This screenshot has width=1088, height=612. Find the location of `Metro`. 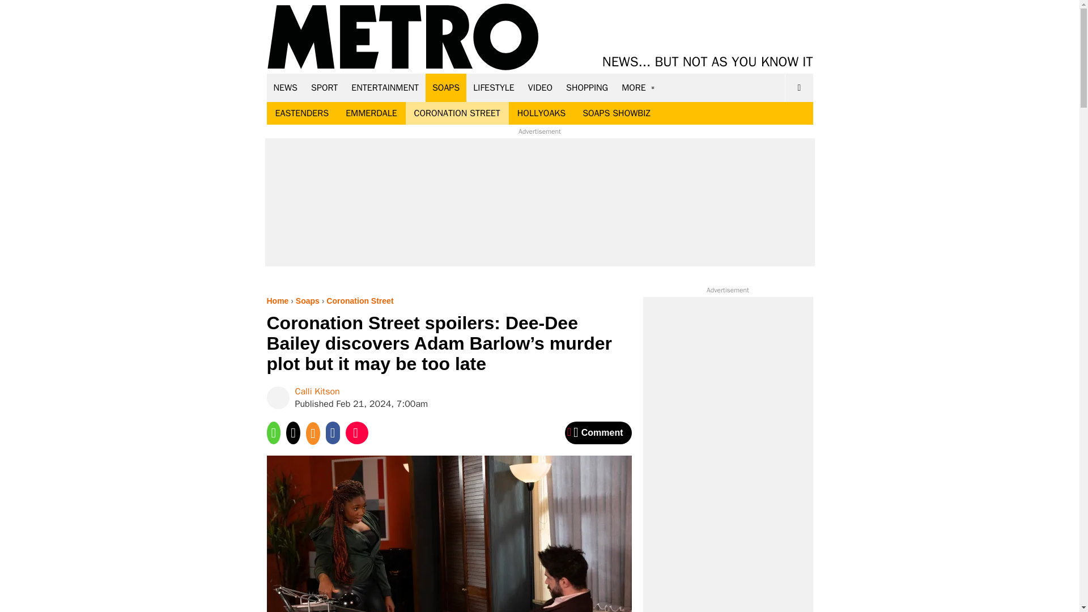

Metro is located at coordinates (403, 37).